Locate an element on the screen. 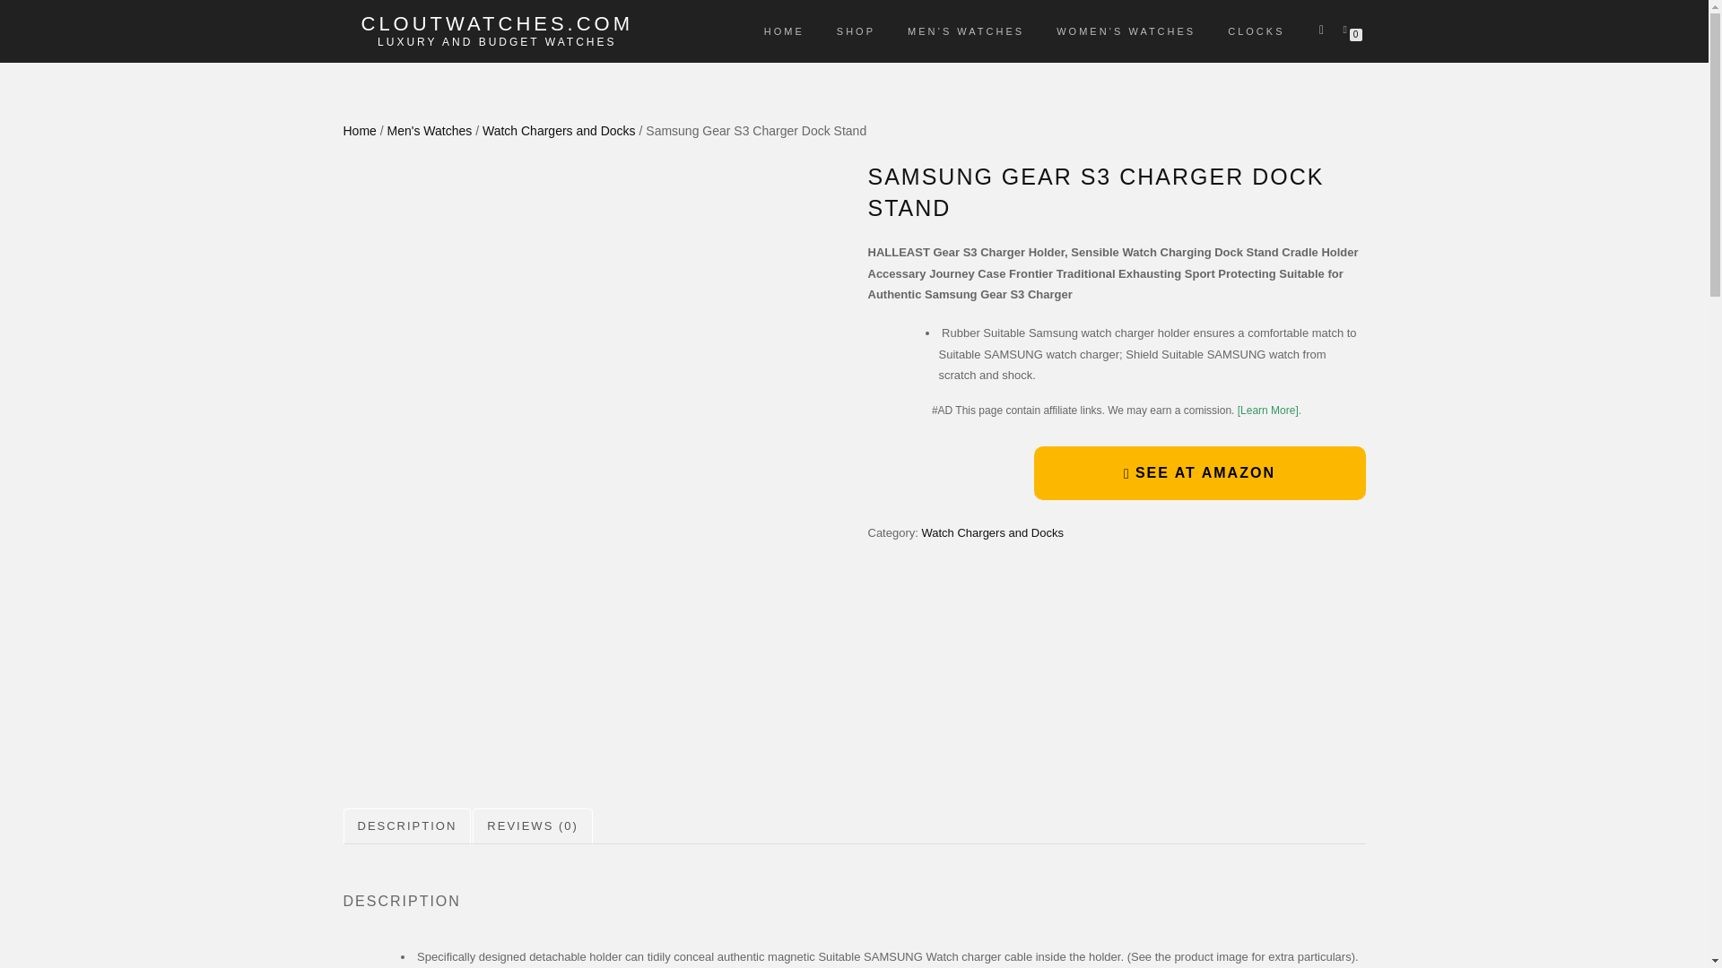  CloutWatches.com is located at coordinates (497, 23).